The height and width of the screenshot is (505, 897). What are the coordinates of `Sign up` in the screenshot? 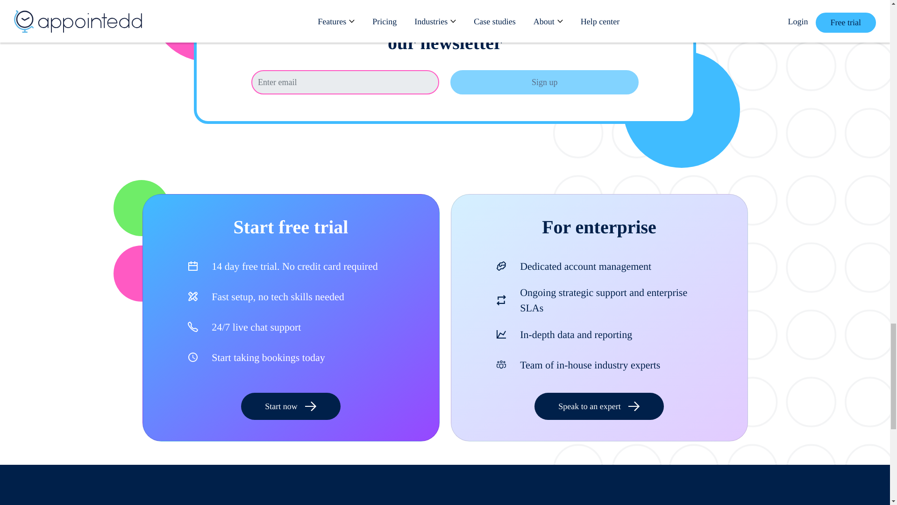 It's located at (544, 82).